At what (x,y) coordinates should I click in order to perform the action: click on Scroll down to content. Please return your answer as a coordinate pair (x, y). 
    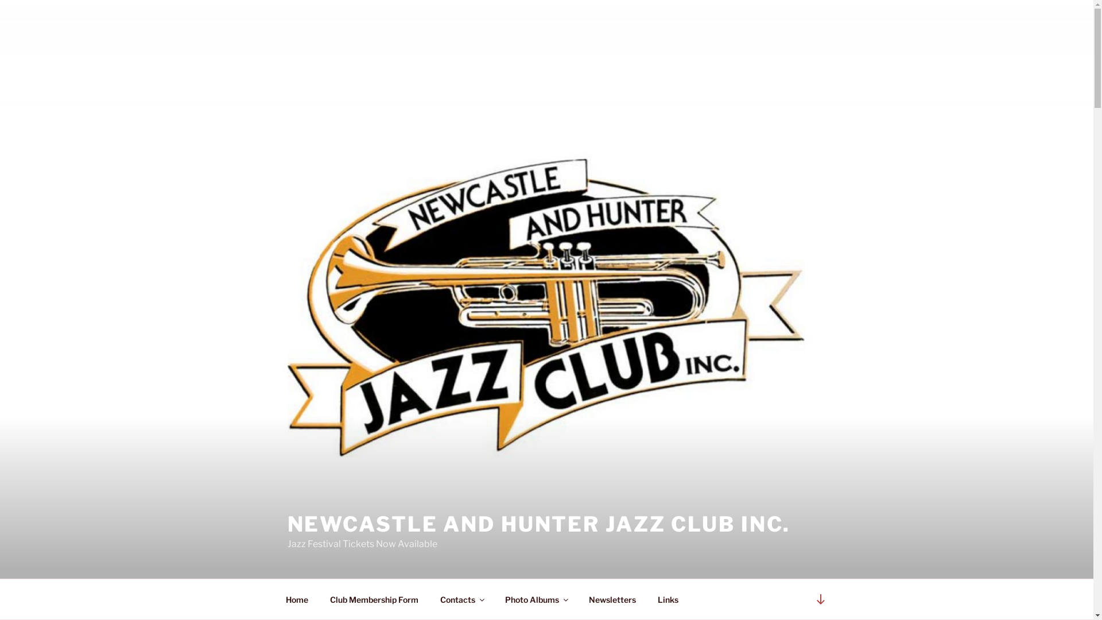
    Looking at the image, I should click on (820, 599).